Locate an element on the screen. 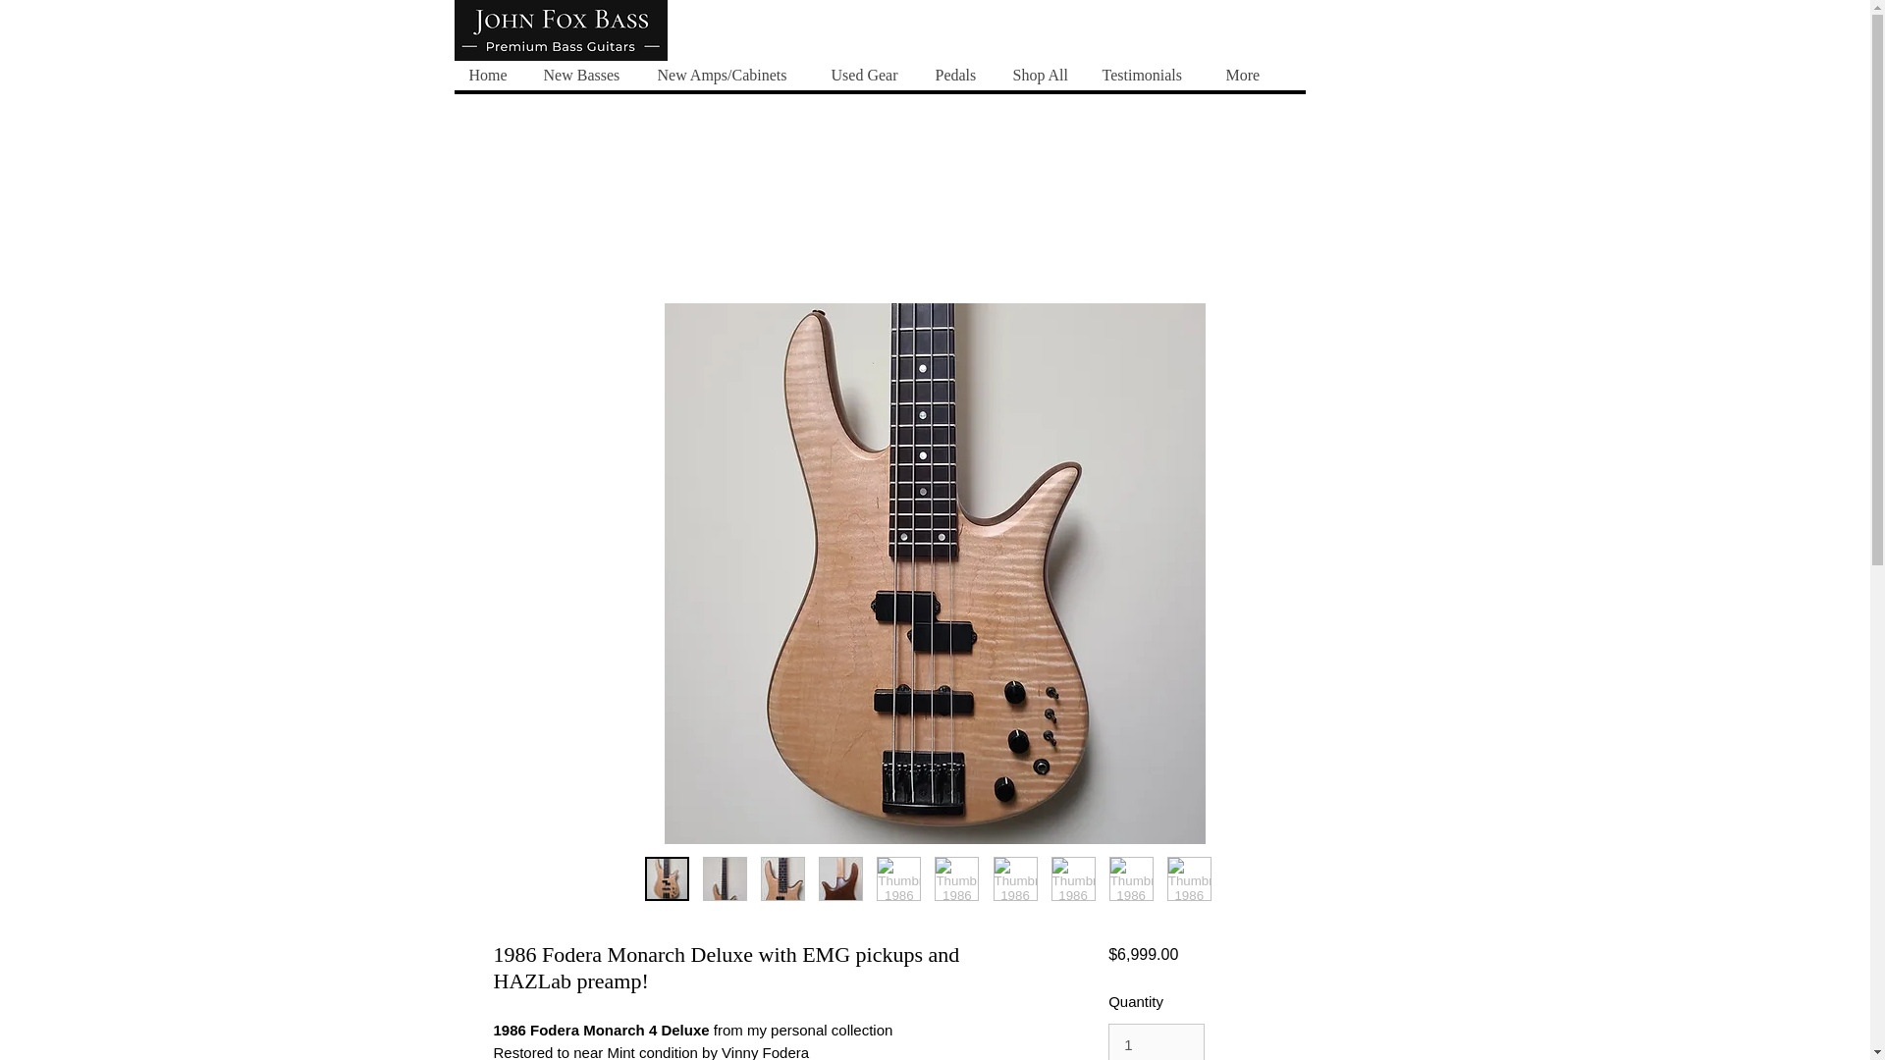 Image resolution: width=1885 pixels, height=1060 pixels. 1 is located at coordinates (1156, 1042).